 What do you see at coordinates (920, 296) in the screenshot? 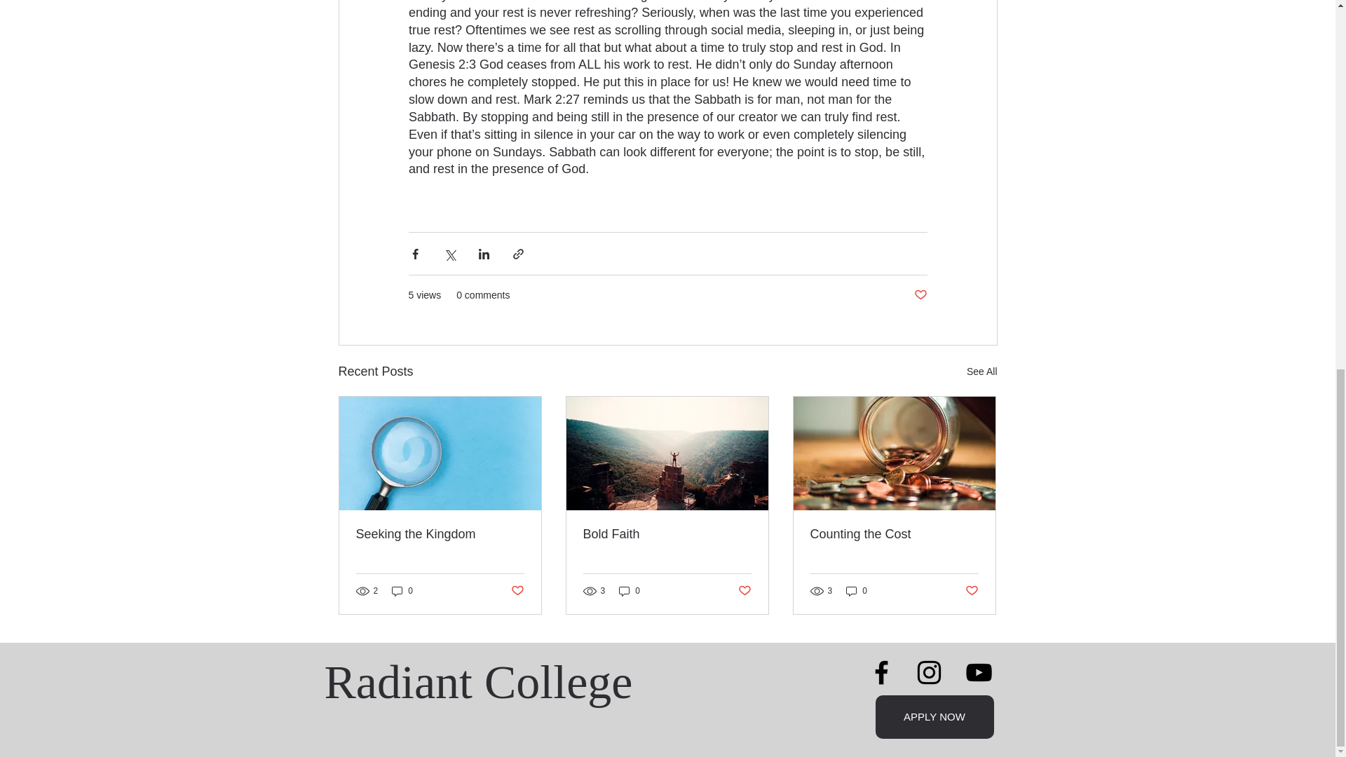
I see `Post not marked as liked` at bounding box center [920, 296].